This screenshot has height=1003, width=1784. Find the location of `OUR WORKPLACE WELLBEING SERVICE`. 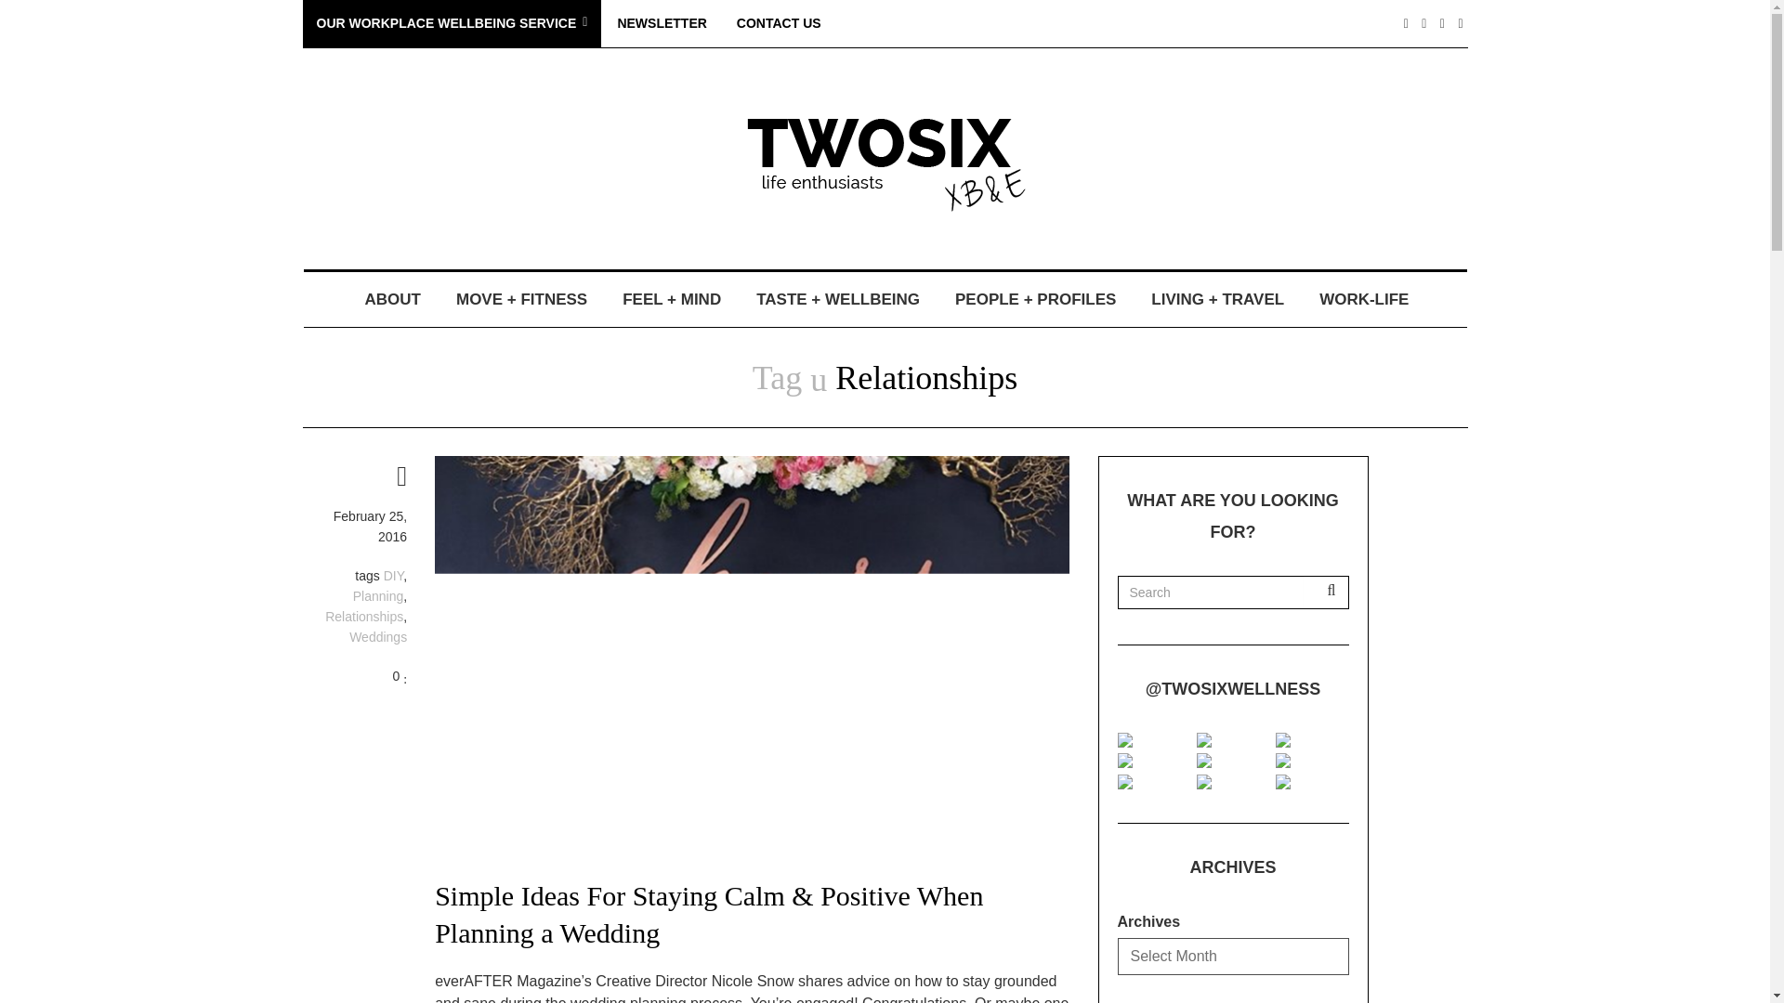

OUR WORKPLACE WELLBEING SERVICE is located at coordinates (453, 23).